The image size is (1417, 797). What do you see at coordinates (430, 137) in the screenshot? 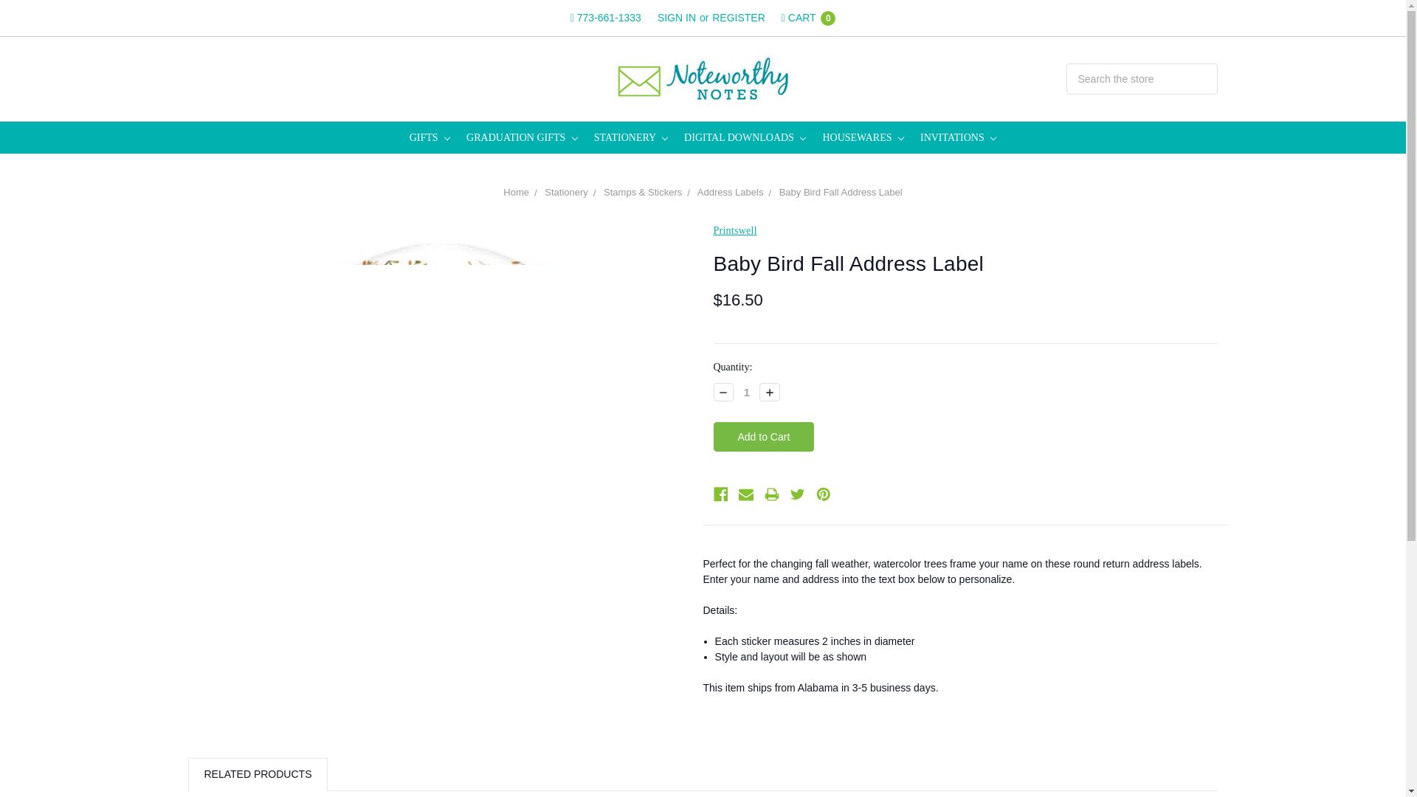
I see `GIFTS` at bounding box center [430, 137].